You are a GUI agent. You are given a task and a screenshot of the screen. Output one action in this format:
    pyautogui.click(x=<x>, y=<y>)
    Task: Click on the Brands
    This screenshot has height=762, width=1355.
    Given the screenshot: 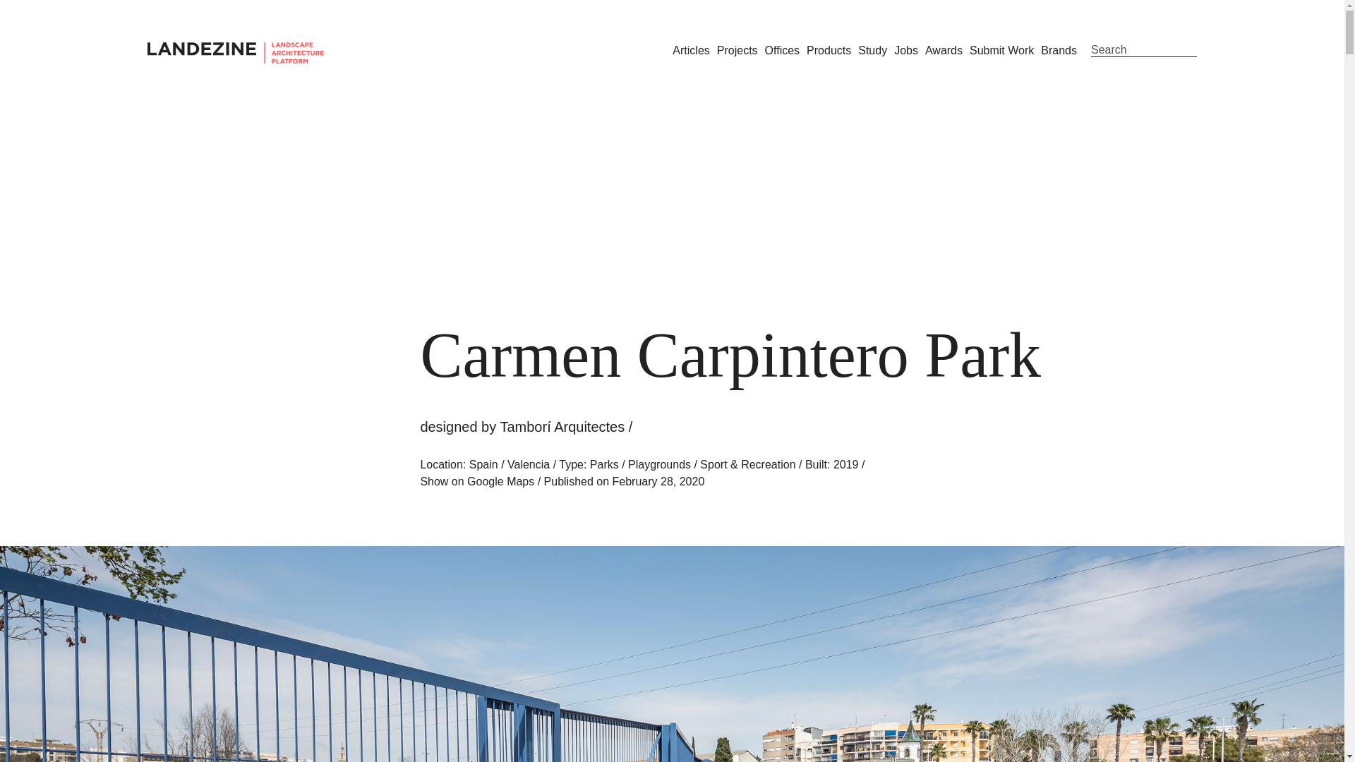 What is the action you would take?
    pyautogui.click(x=1059, y=49)
    